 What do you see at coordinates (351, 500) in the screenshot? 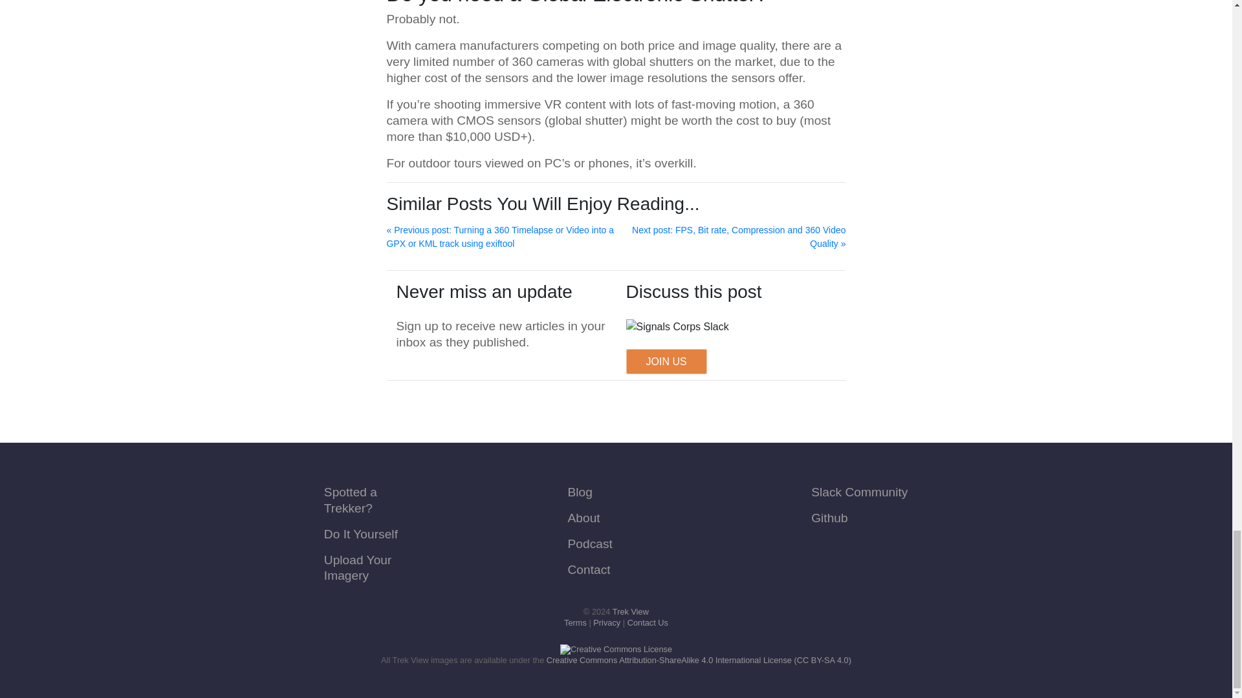
I see `Spotted a Trekker?` at bounding box center [351, 500].